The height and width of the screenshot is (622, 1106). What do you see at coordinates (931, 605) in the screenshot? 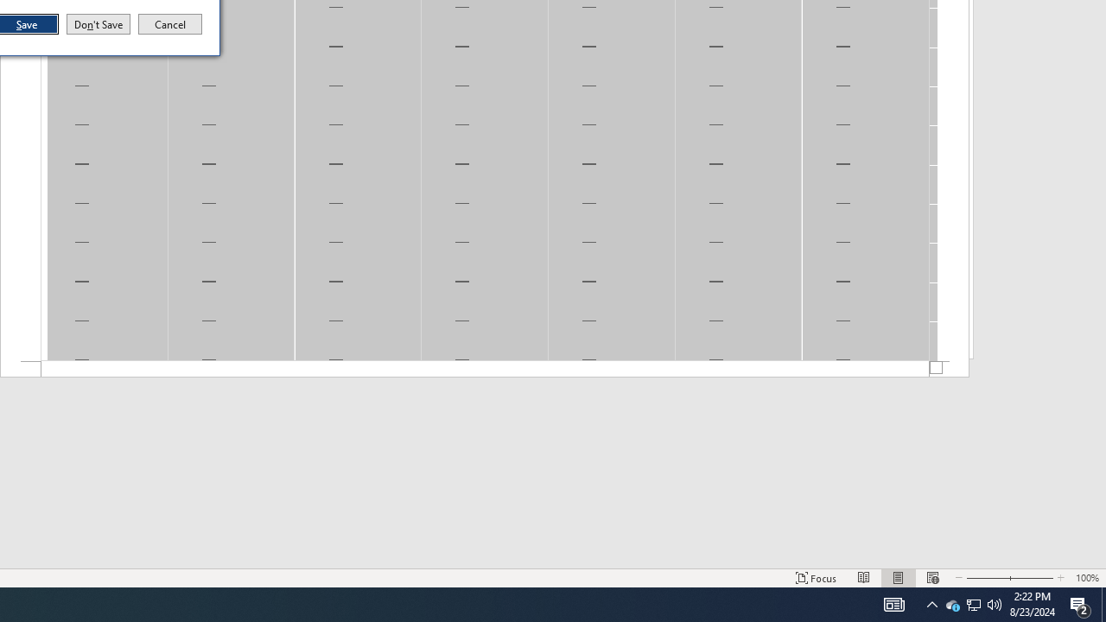
I see `Notification Chevron` at bounding box center [931, 605].